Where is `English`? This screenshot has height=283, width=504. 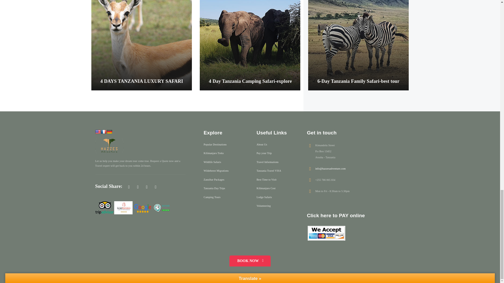
English is located at coordinates (98, 132).